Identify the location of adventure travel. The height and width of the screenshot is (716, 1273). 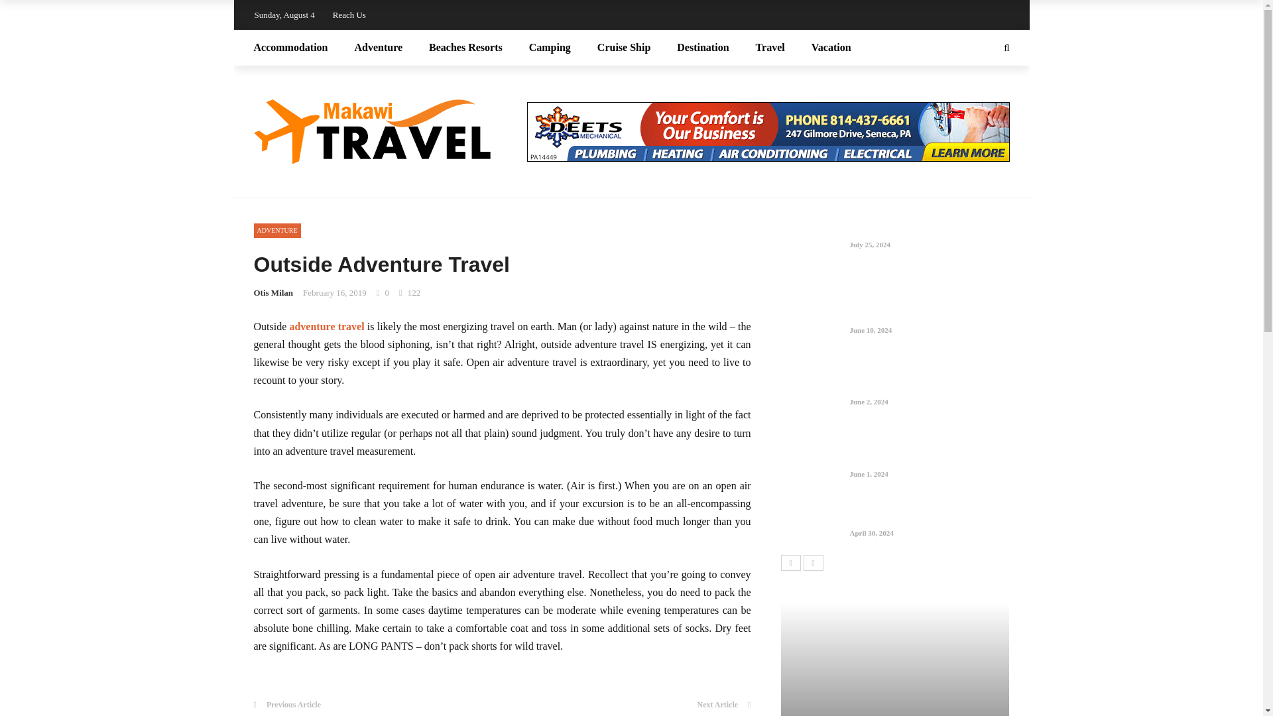
(326, 326).